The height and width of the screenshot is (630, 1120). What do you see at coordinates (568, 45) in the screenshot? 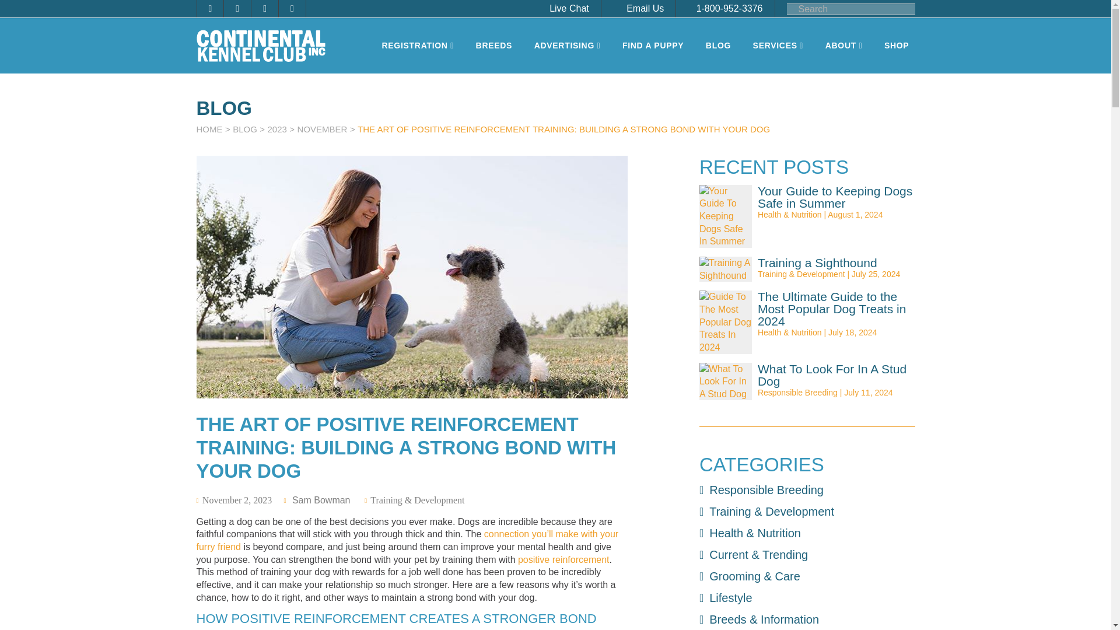
I see `ADVERTISING` at bounding box center [568, 45].